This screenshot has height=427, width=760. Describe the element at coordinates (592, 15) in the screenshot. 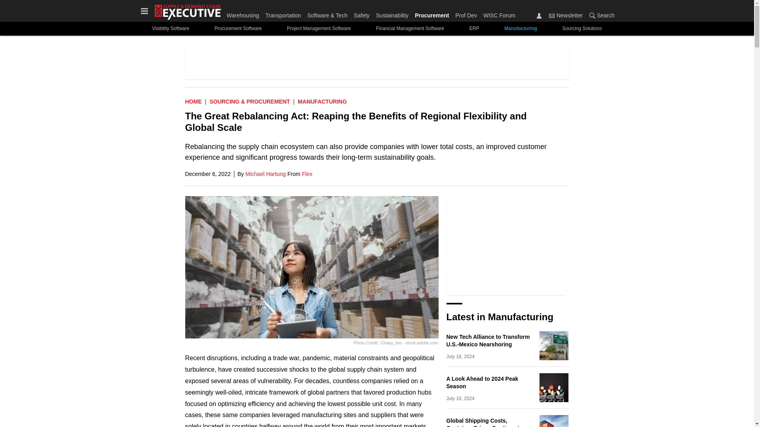

I see `Search` at that location.